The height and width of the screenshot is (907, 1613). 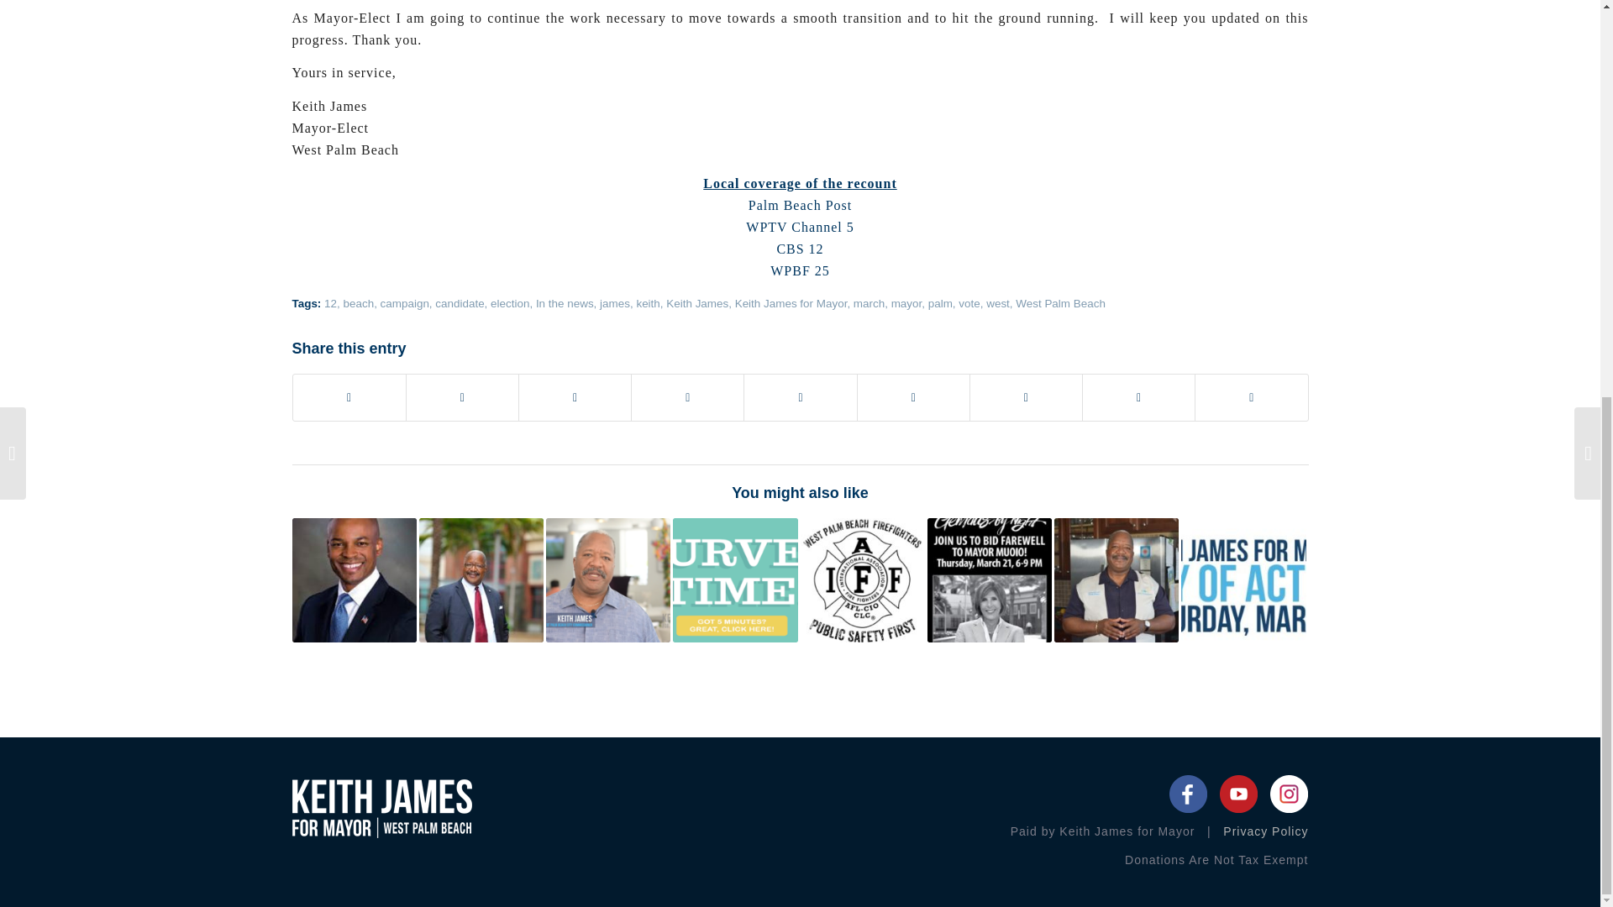 What do you see at coordinates (997, 304) in the screenshot?
I see `west` at bounding box center [997, 304].